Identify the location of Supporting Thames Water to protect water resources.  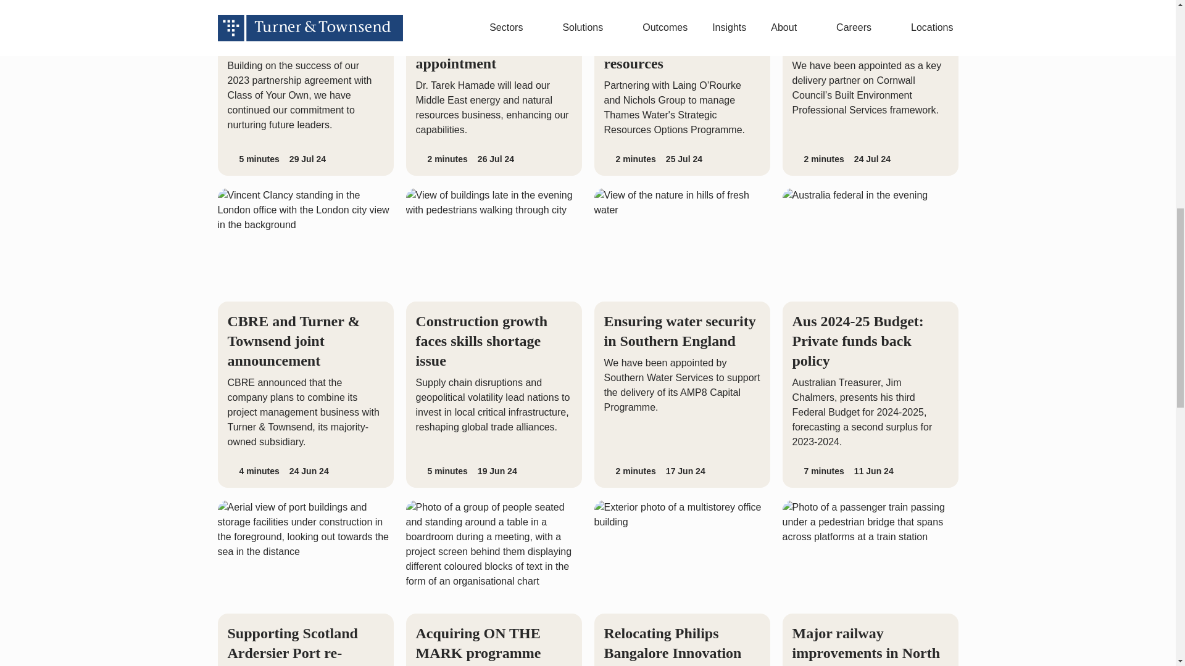
(681, 88).